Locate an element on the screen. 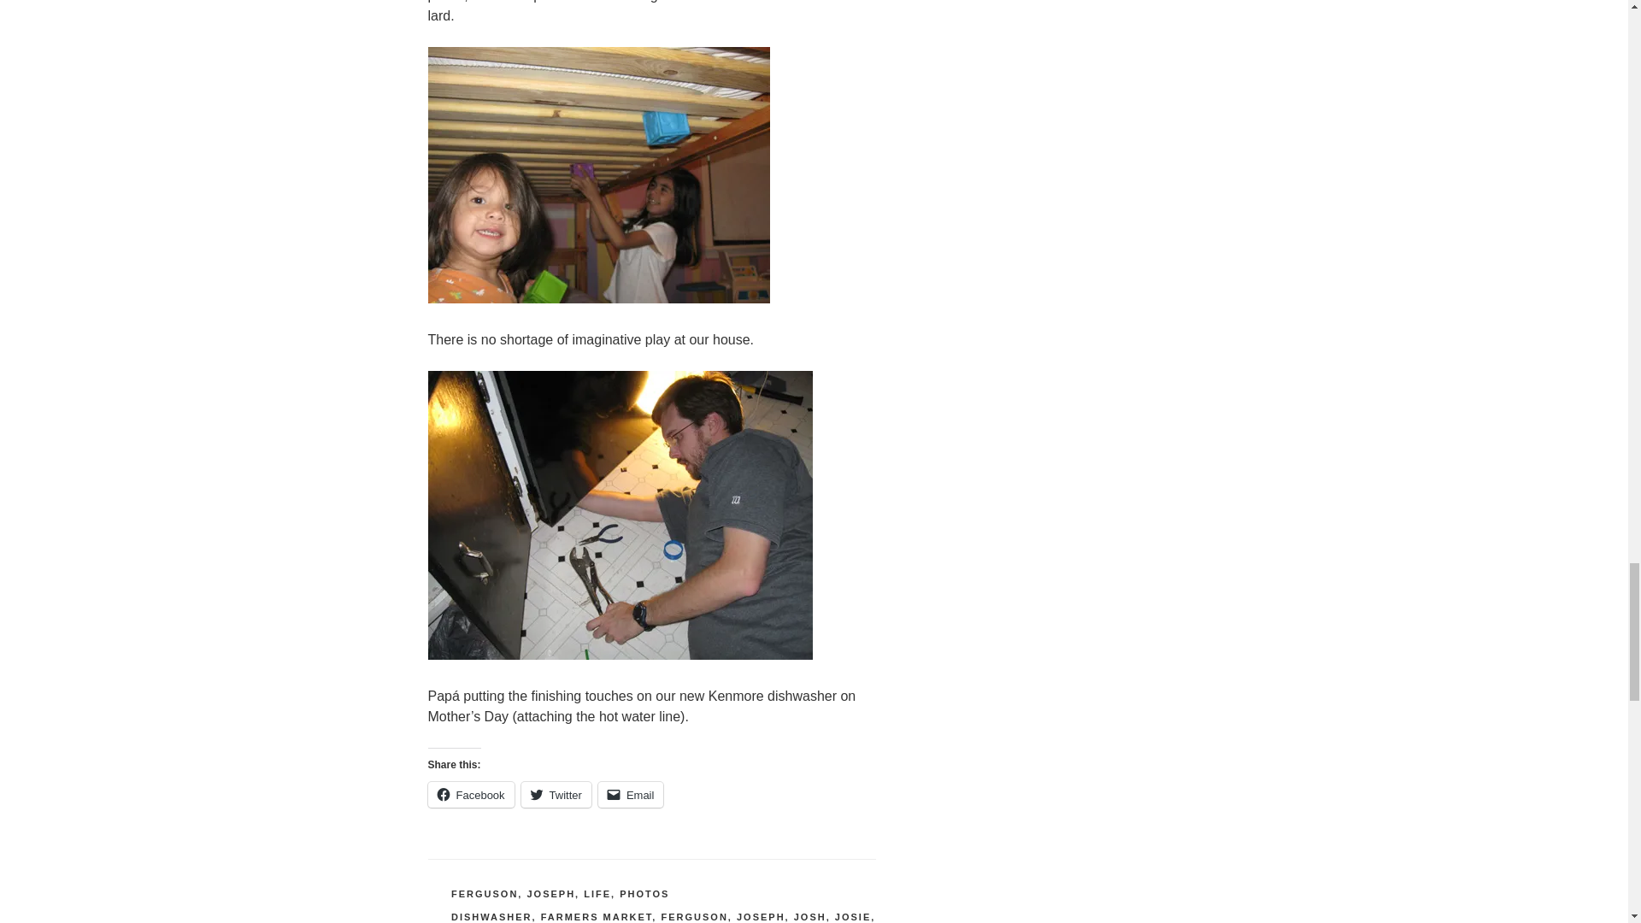  JOSEPH is located at coordinates (761, 916).